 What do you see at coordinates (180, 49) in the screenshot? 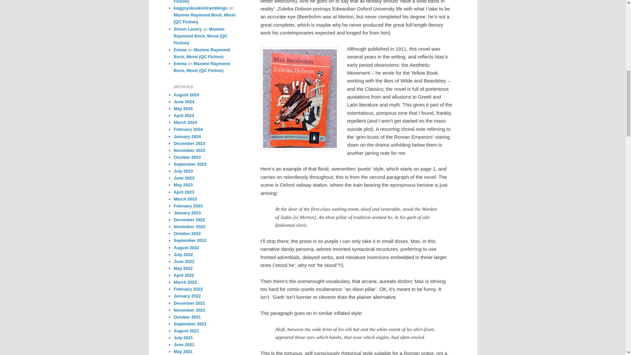
I see `Emma` at bounding box center [180, 49].